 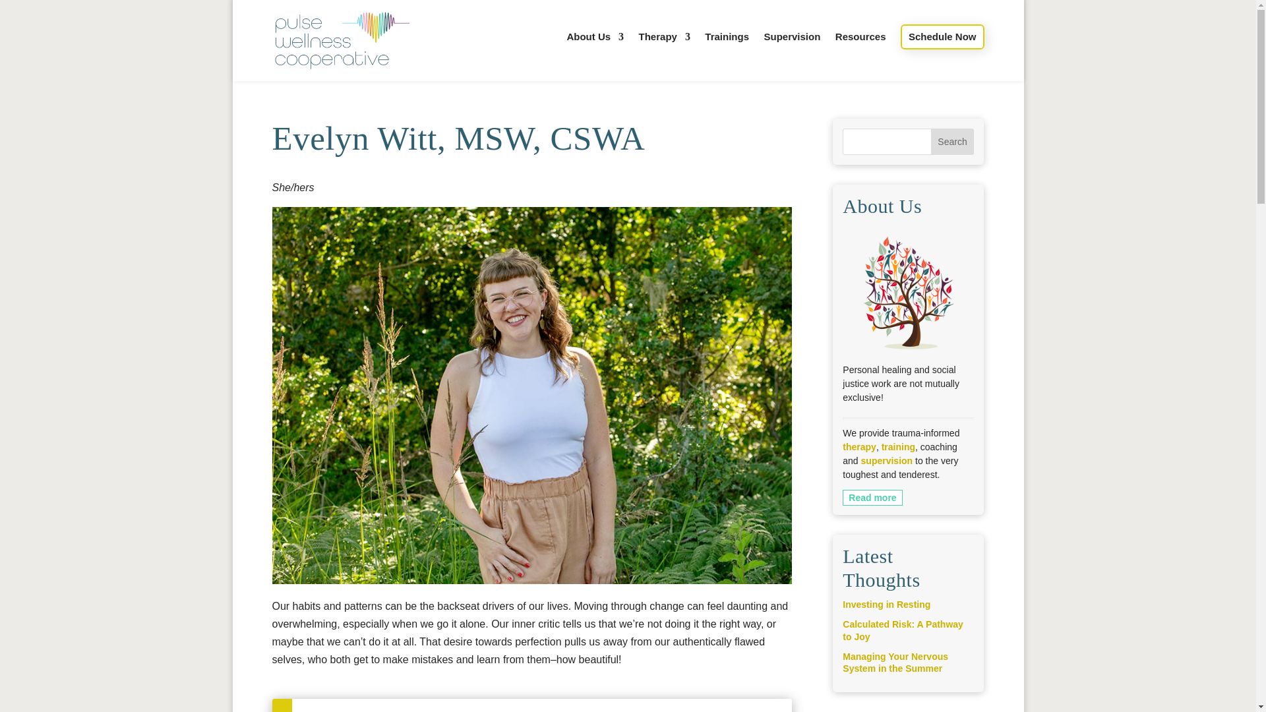 I want to click on Schedule Now, so click(x=942, y=36).